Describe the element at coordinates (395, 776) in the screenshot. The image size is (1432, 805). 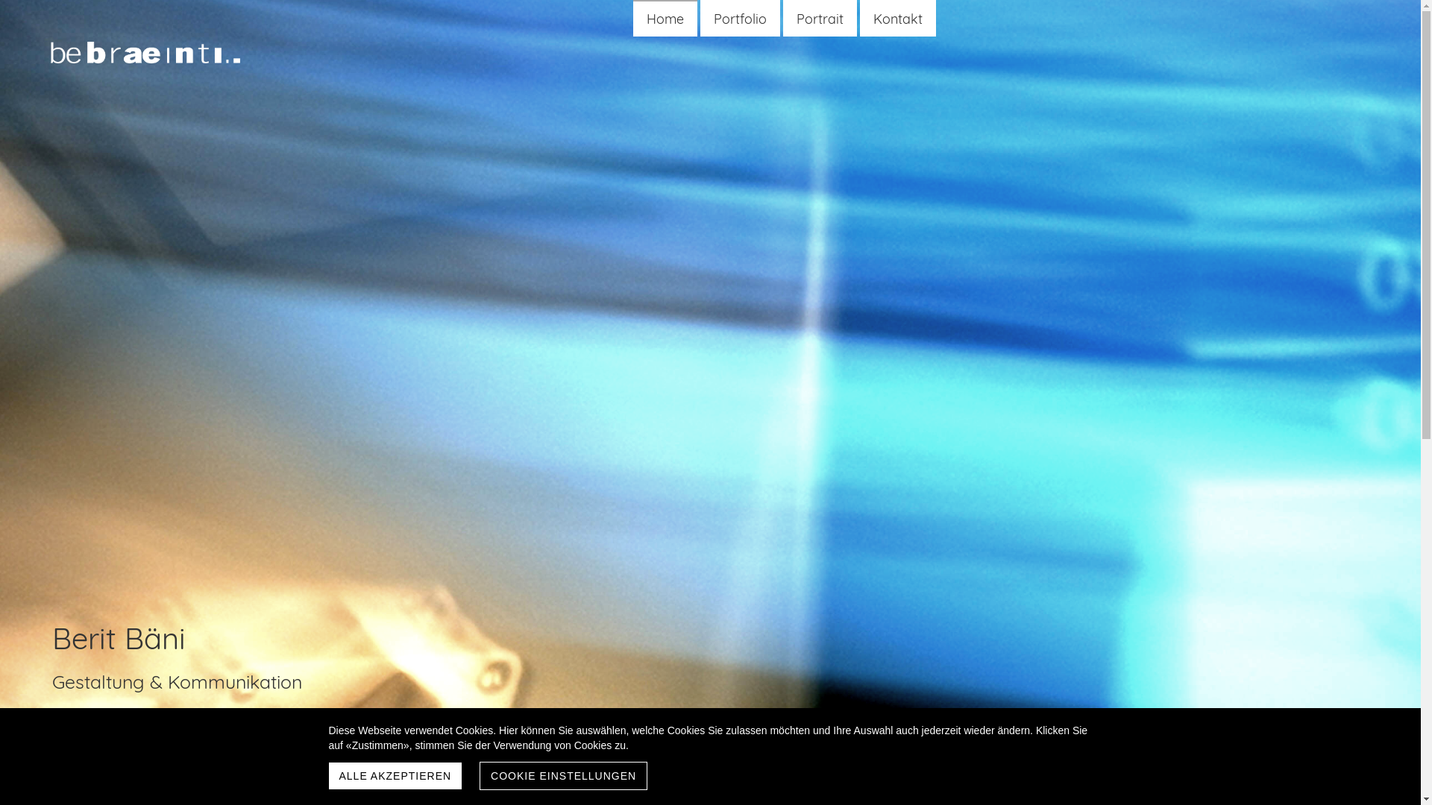
I see `ALLE AKZEPTIEREN` at that location.